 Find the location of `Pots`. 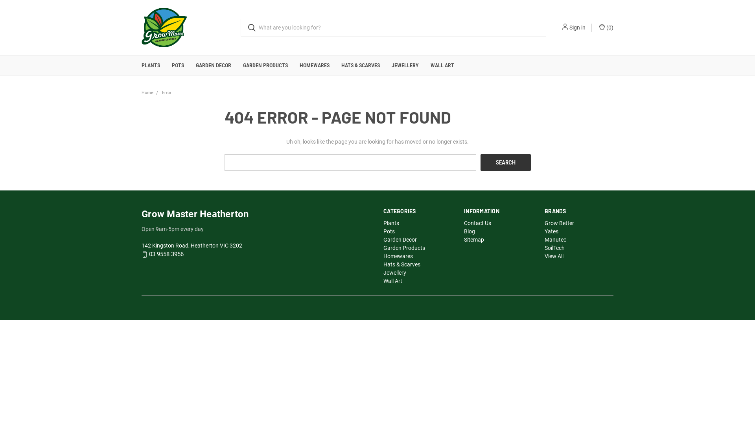

Pots is located at coordinates (389, 231).